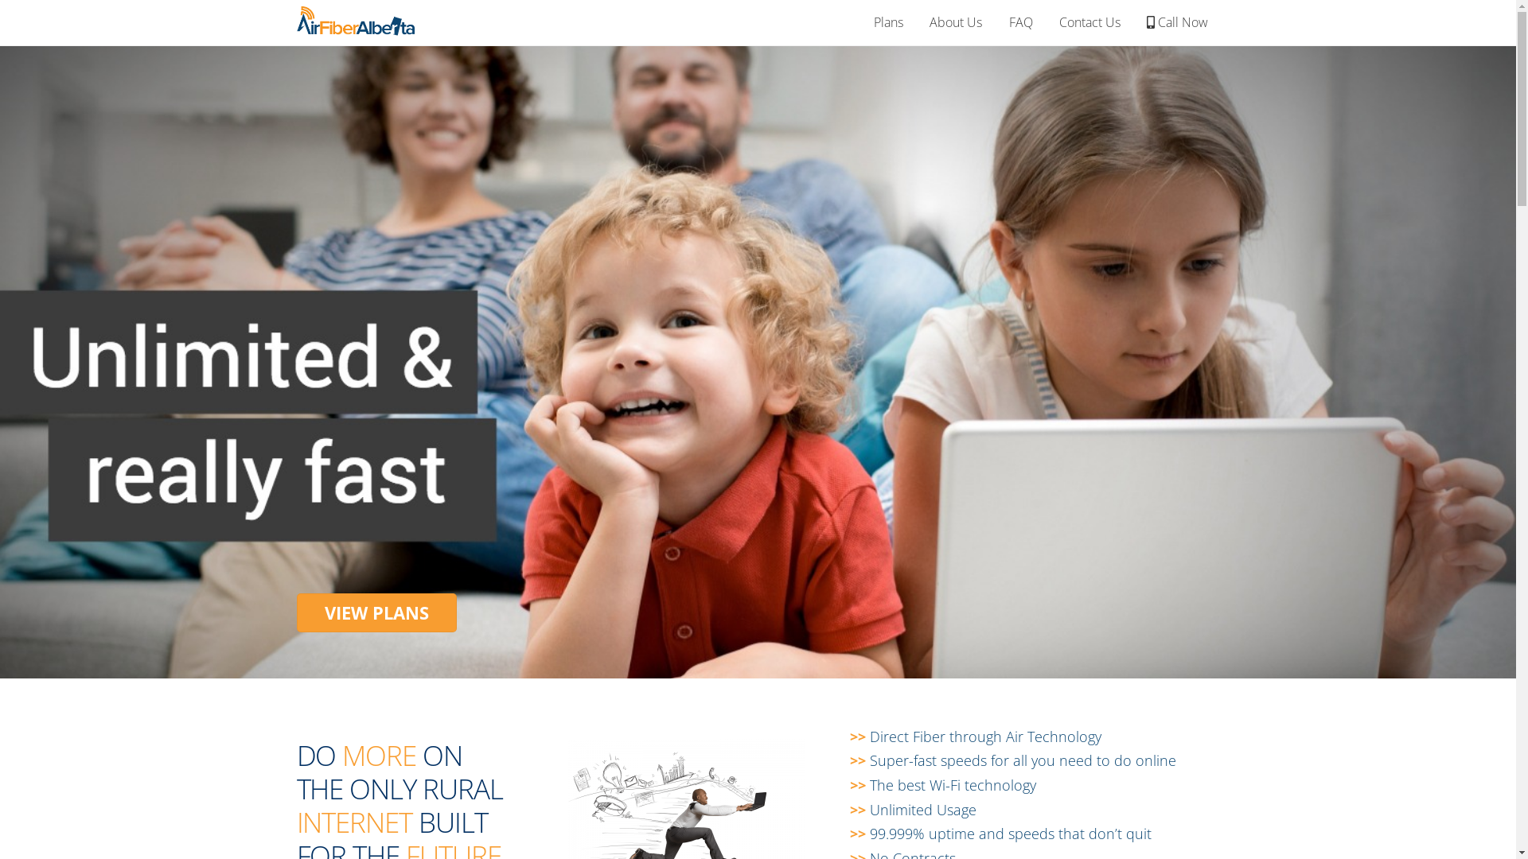 This screenshot has width=1528, height=859. I want to click on About Us, so click(957, 22).